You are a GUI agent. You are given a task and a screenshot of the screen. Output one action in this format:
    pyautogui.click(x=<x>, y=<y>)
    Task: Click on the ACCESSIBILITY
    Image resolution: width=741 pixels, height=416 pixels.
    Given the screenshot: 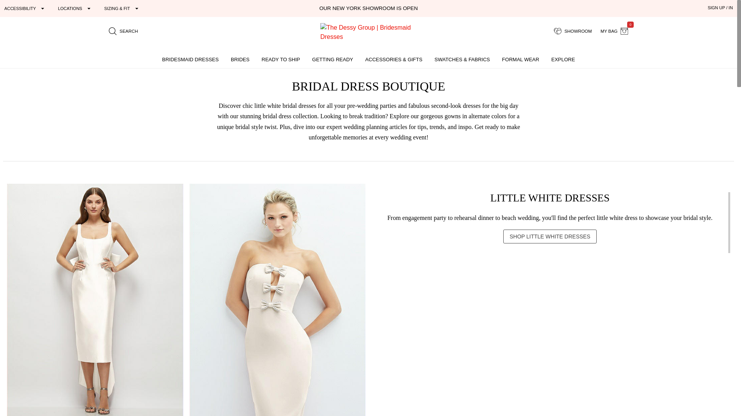 What is the action you would take?
    pyautogui.click(x=25, y=8)
    